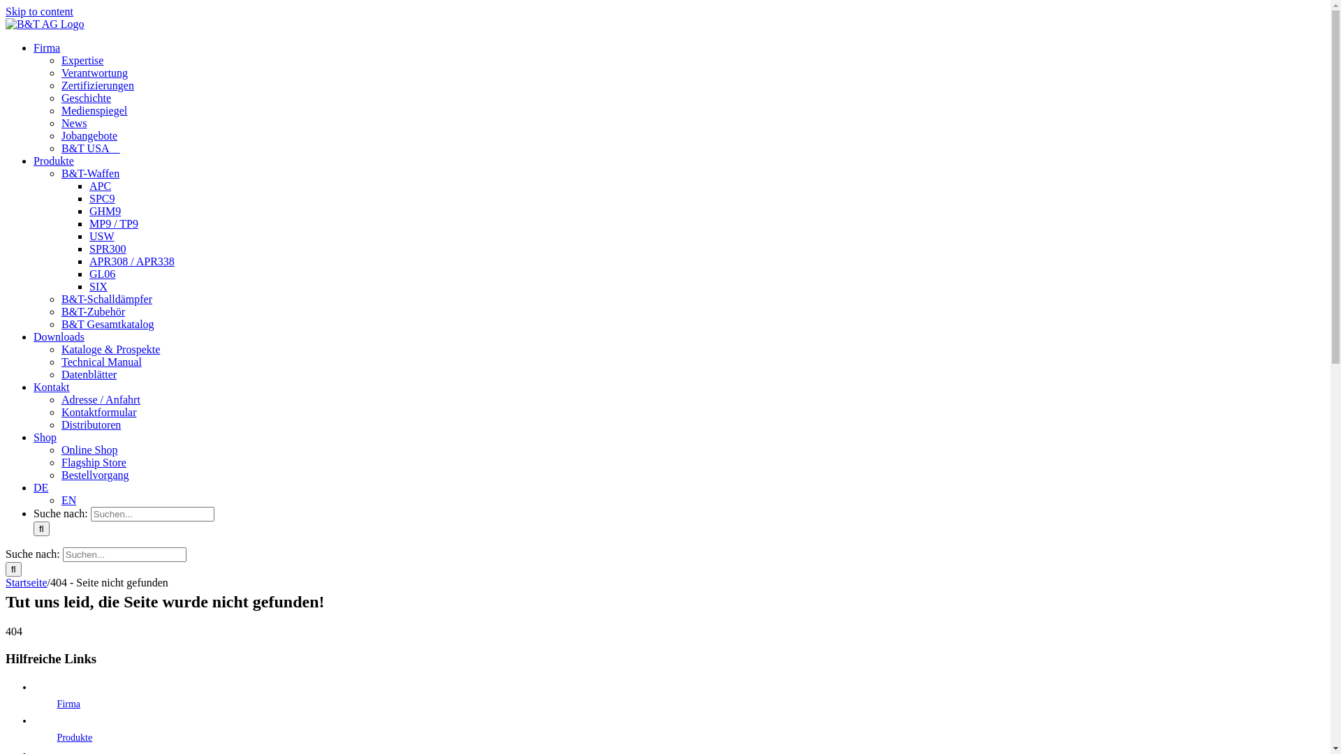 This screenshot has height=754, width=1341. What do you see at coordinates (91, 173) in the screenshot?
I see `B&T-Waffen` at bounding box center [91, 173].